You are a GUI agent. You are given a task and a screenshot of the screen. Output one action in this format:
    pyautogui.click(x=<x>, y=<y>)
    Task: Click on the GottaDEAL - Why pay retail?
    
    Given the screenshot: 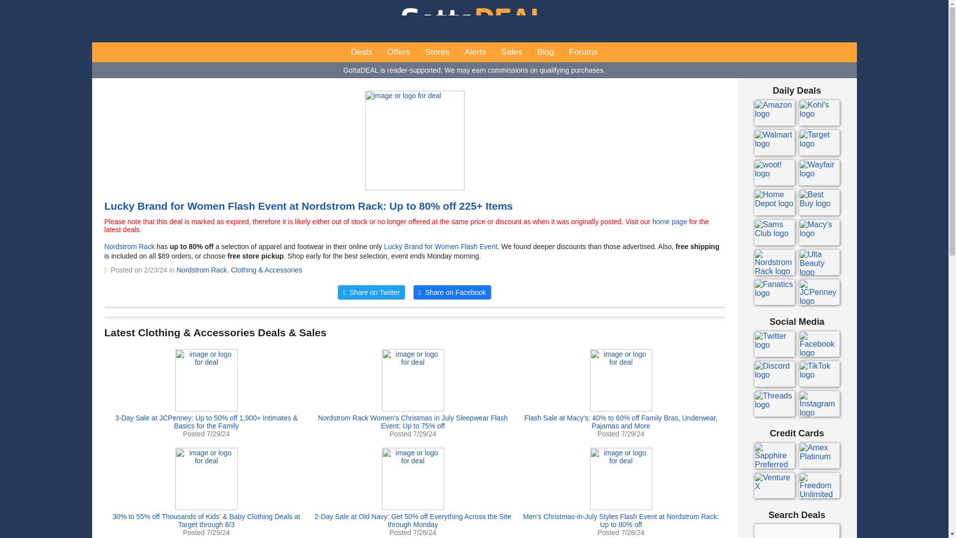 What is the action you would take?
    pyautogui.click(x=474, y=21)
    